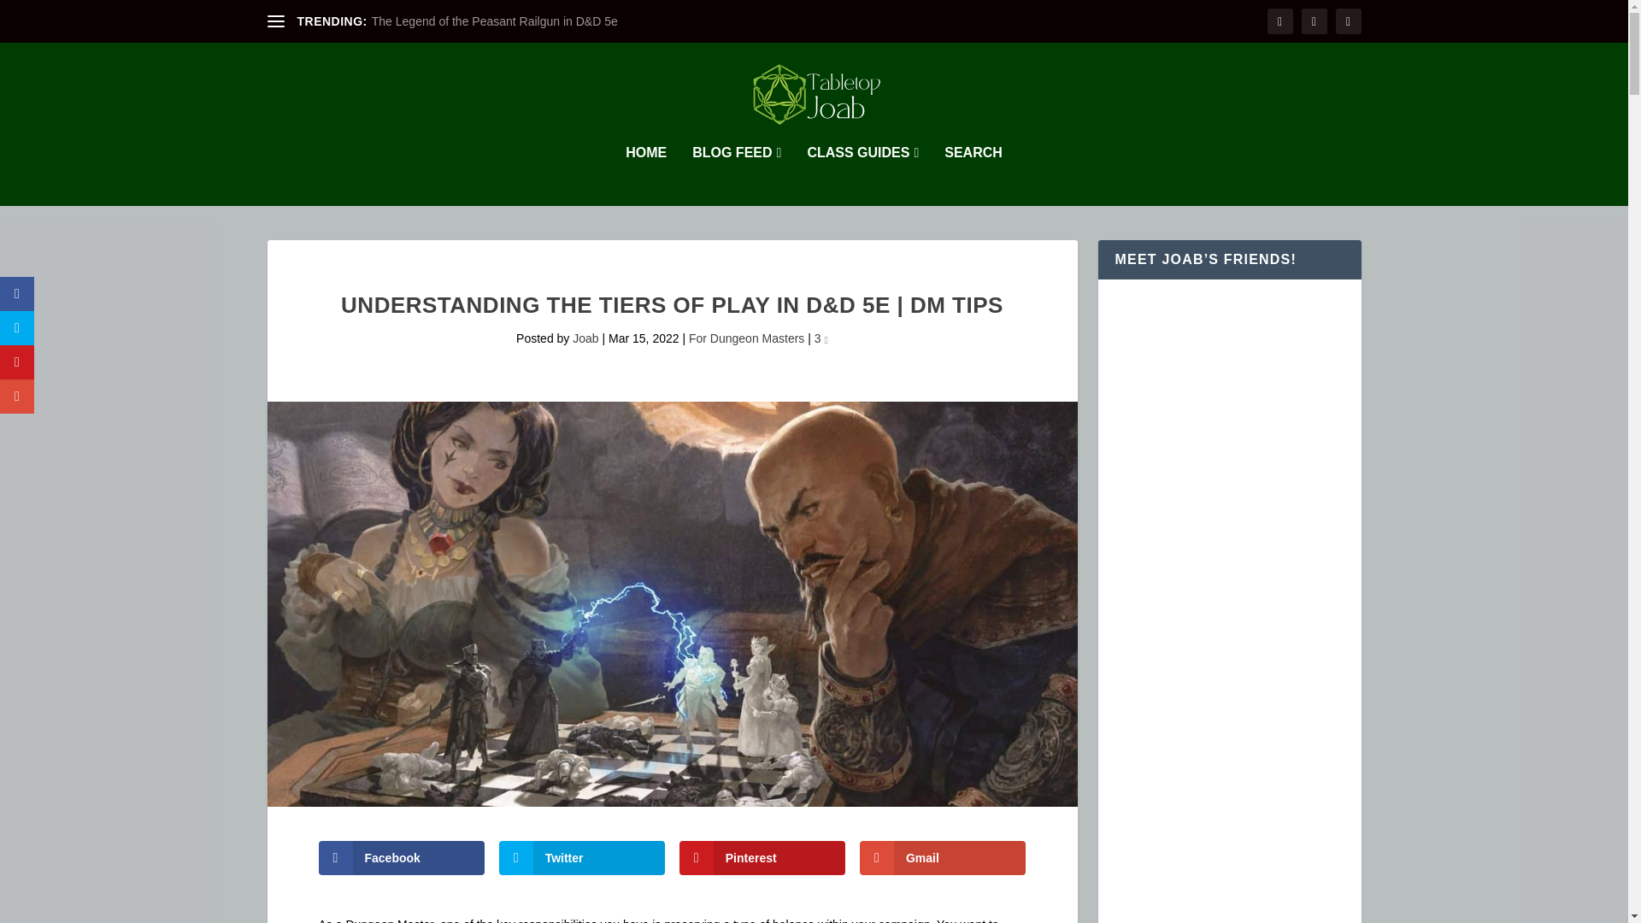 This screenshot has height=923, width=1641. Describe the element at coordinates (737, 175) in the screenshot. I see `BLOG FEED` at that location.